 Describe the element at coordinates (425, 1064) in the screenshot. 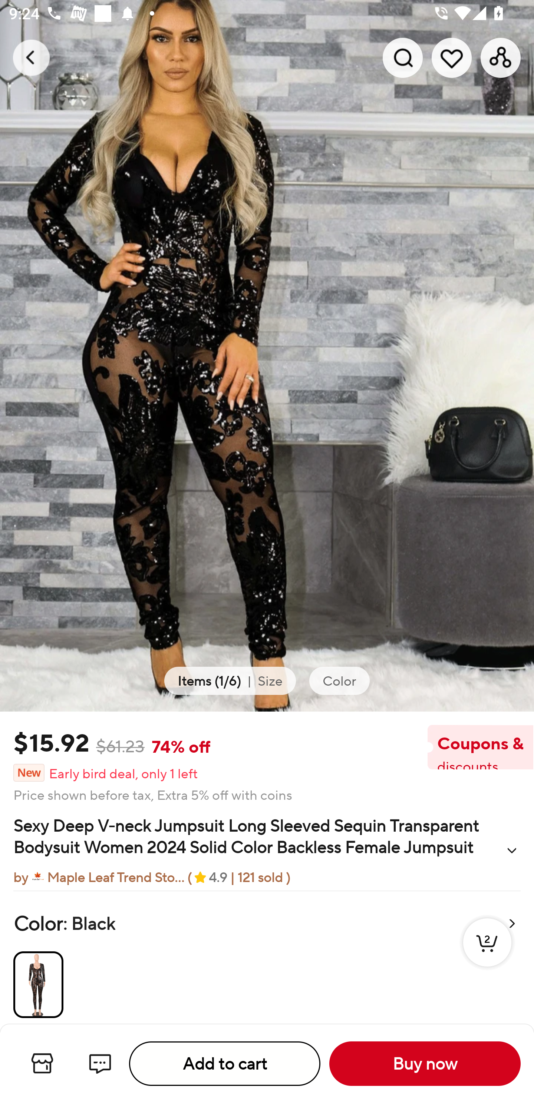

I see `Buy now` at that location.